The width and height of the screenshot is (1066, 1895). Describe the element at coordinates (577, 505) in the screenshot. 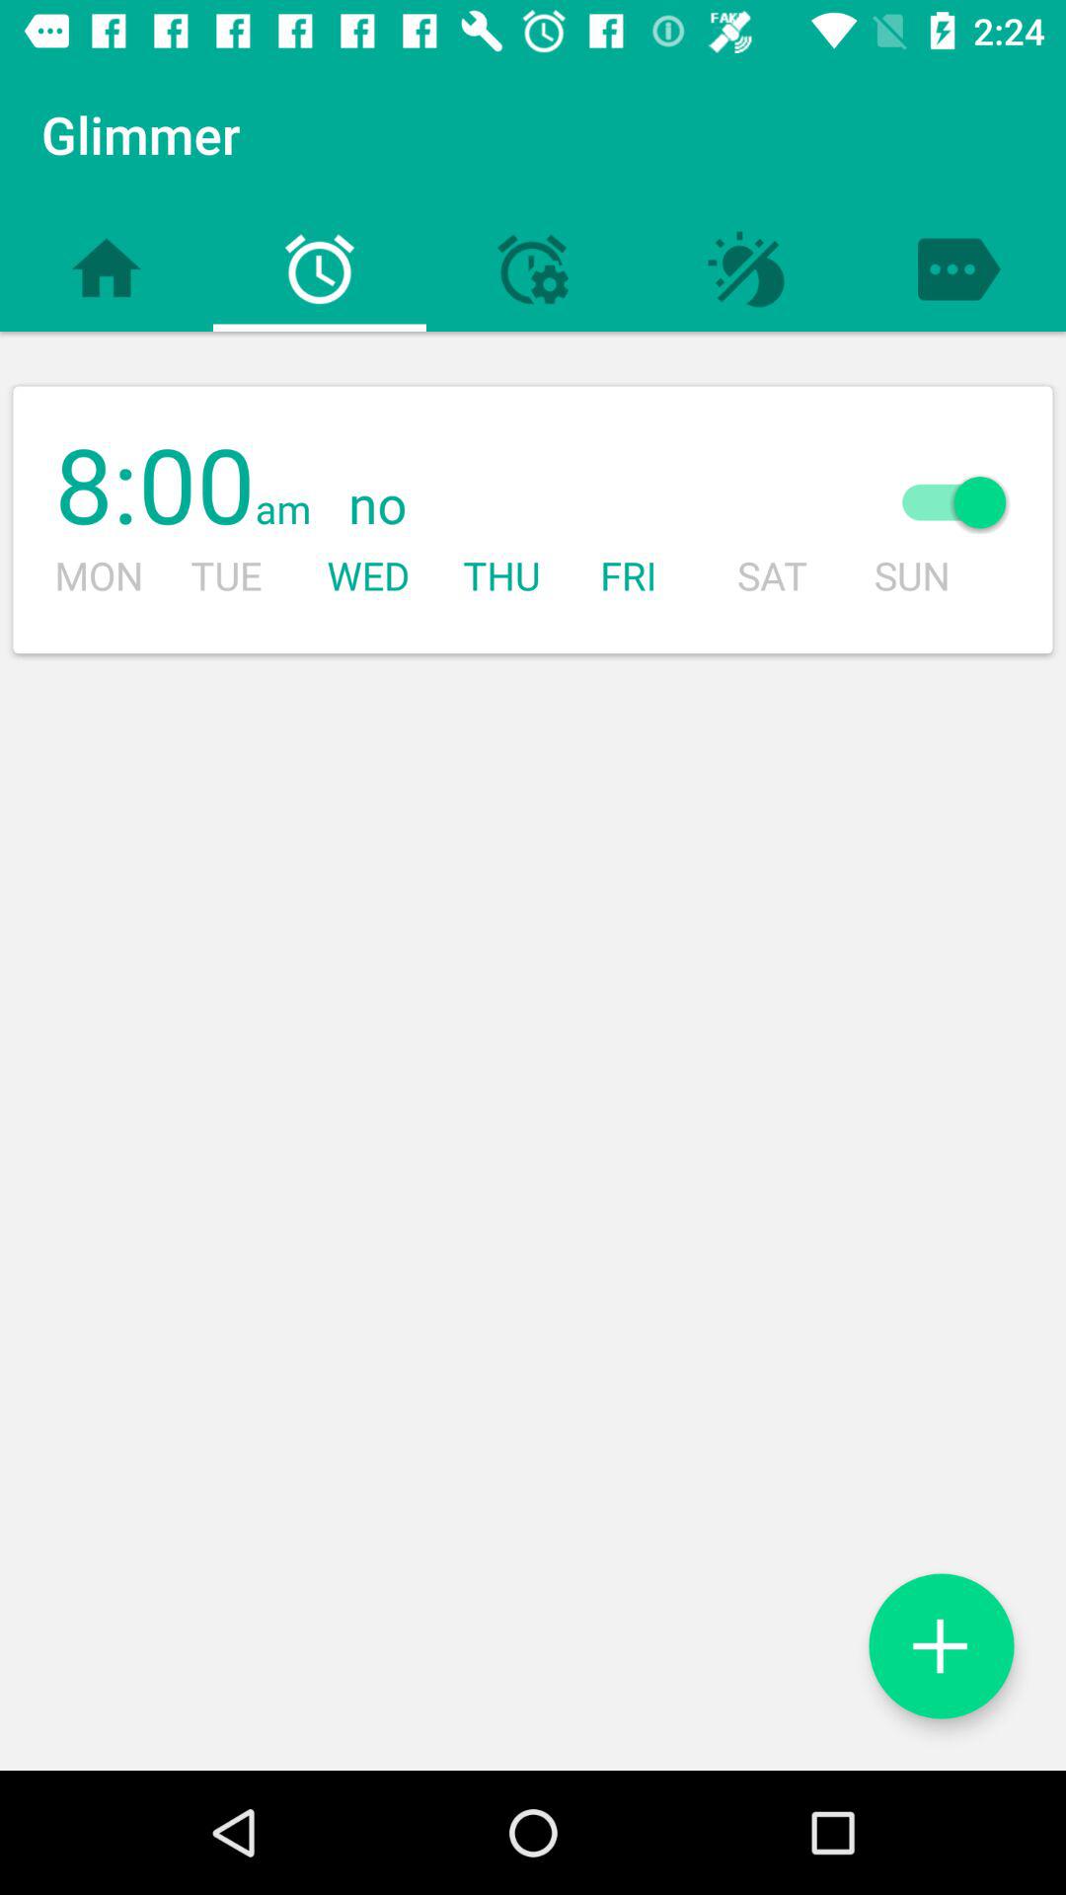

I see `press the item next to am` at that location.